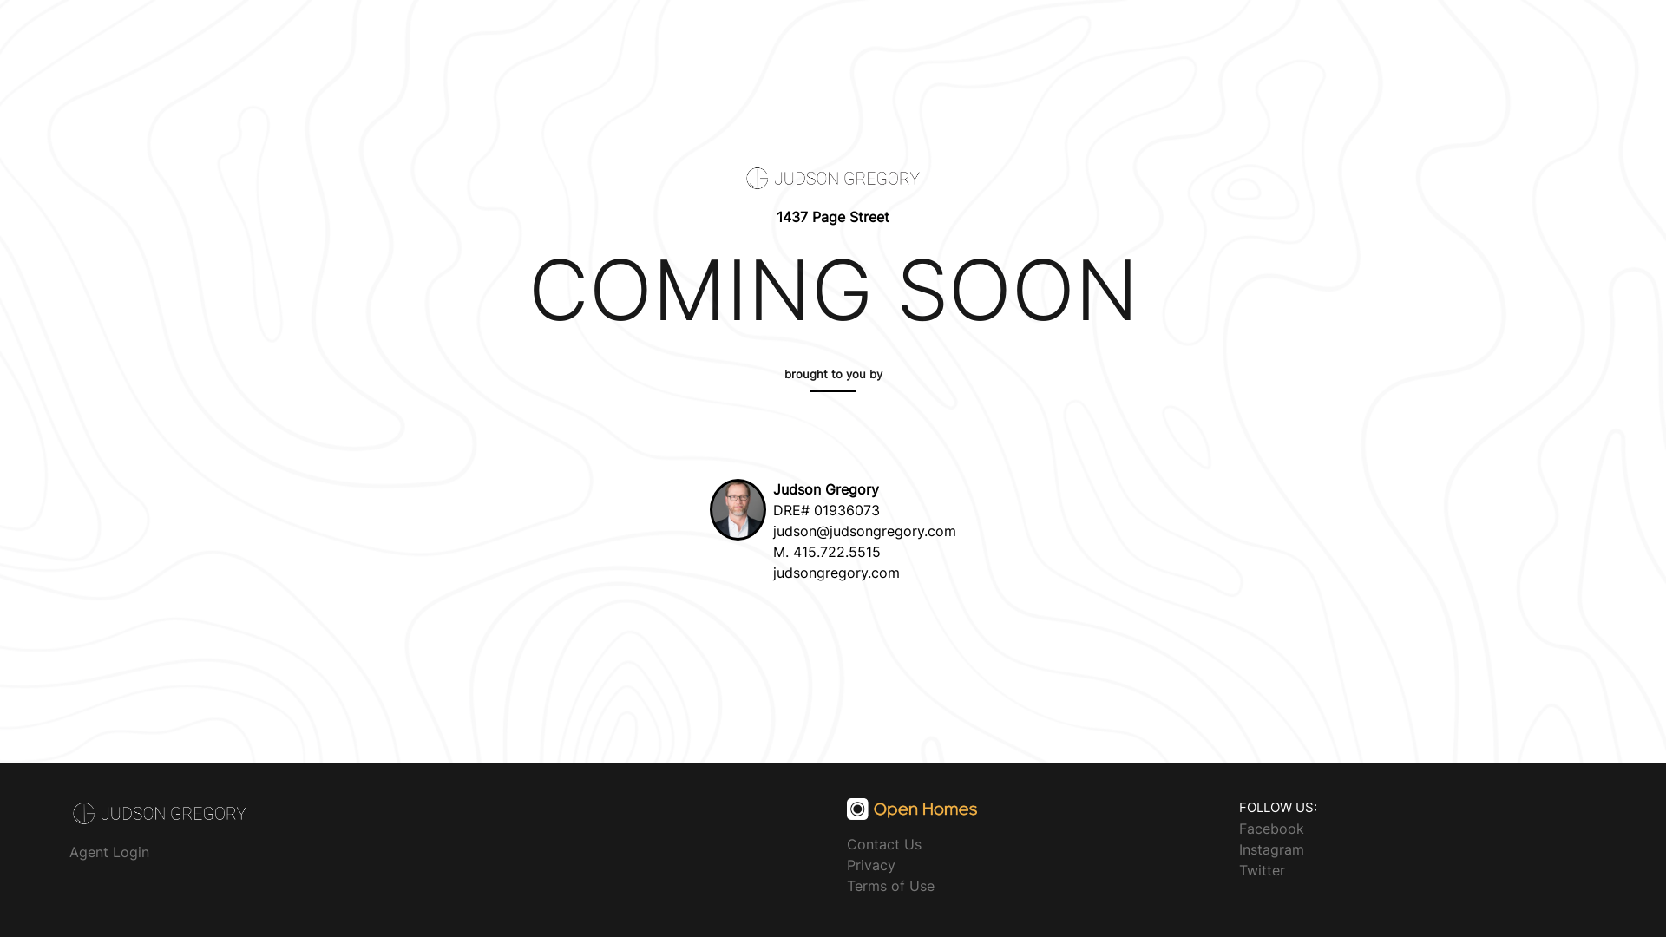 This screenshot has height=937, width=1666. I want to click on Contact Us, so click(884, 844).